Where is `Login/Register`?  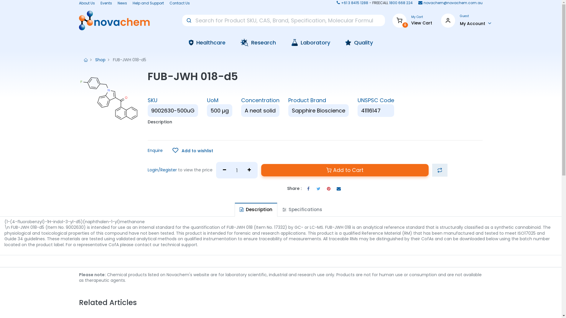
Login/Register is located at coordinates (162, 170).